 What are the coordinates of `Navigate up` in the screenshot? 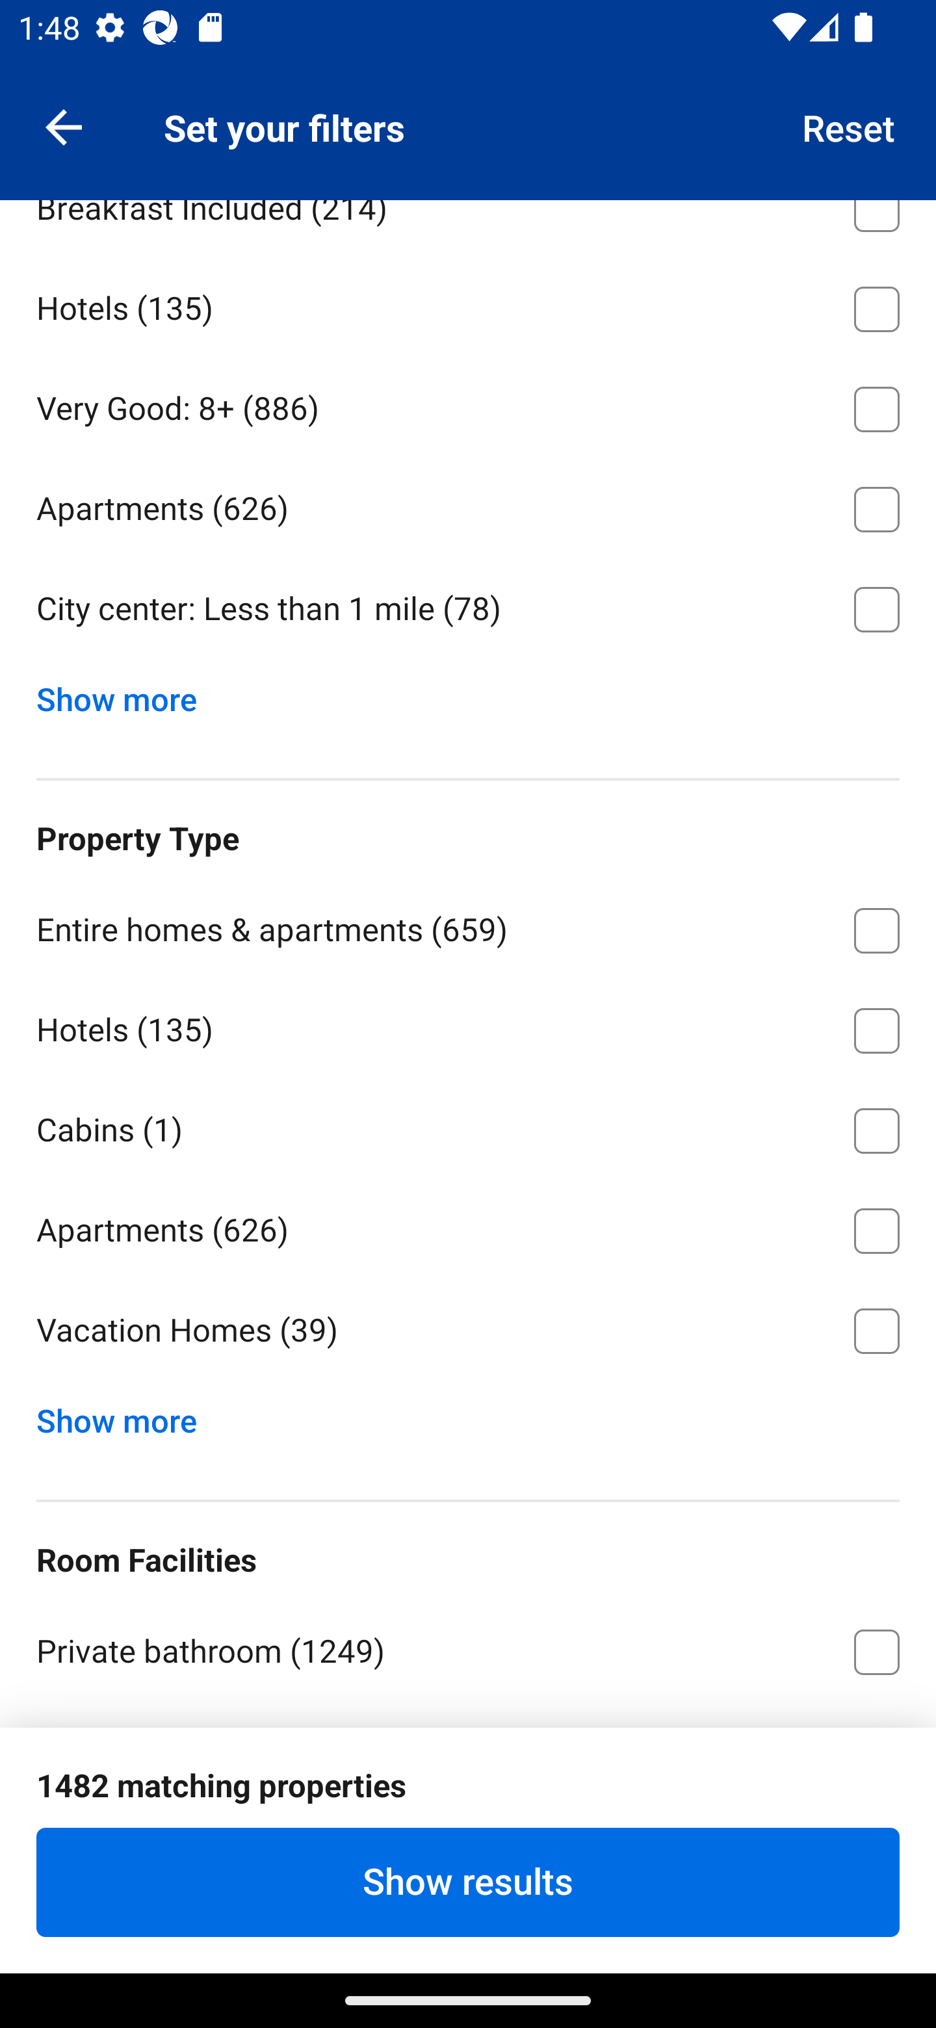 It's located at (64, 126).